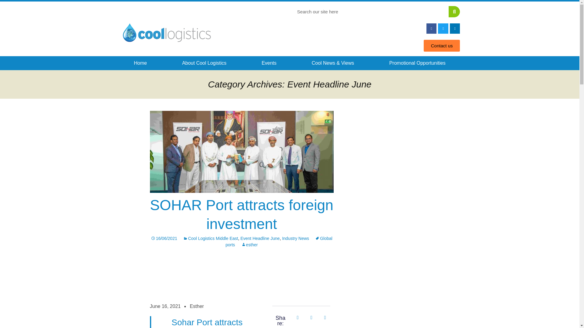 This screenshot has width=584, height=328. Describe the element at coordinates (269, 63) in the screenshot. I see `Events` at that location.